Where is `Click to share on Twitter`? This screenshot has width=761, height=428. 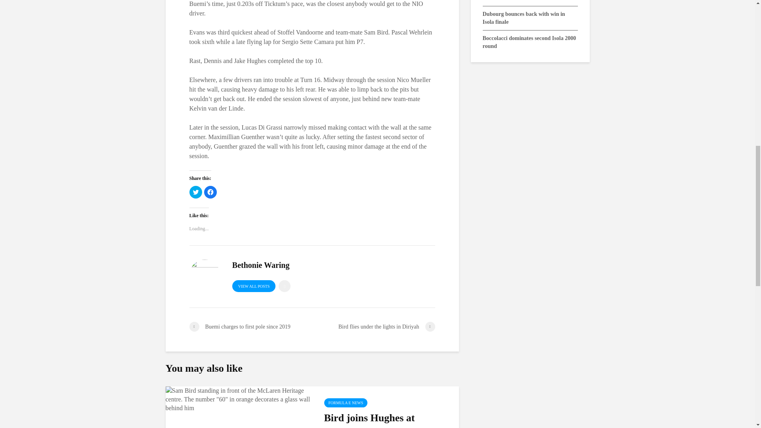
Click to share on Twitter is located at coordinates (196, 192).